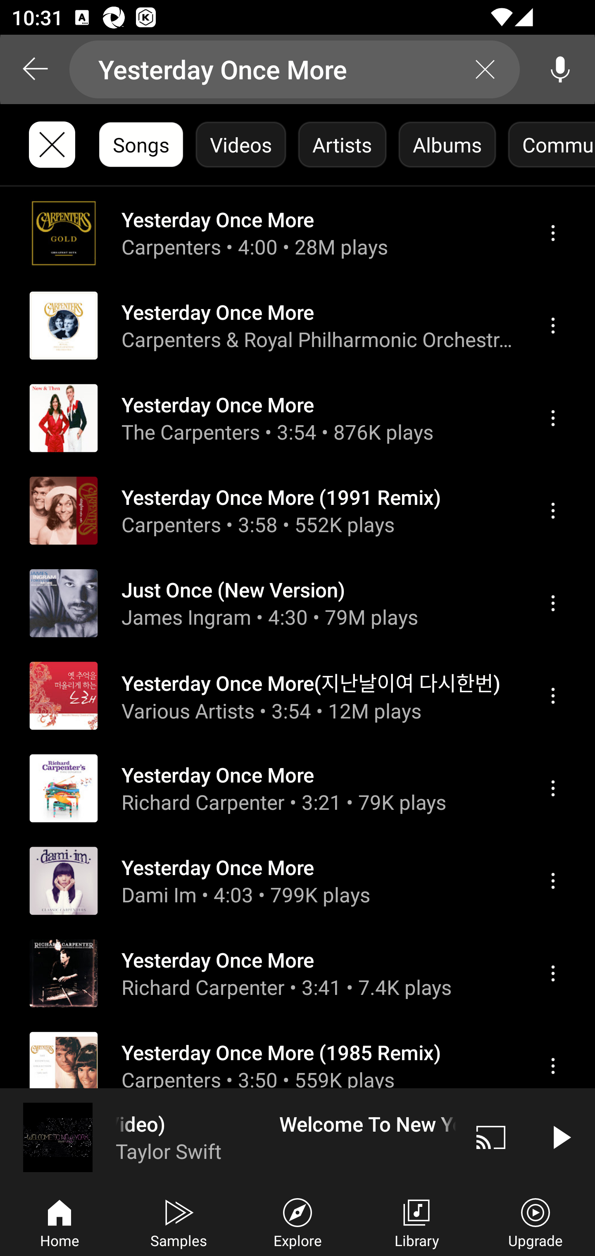 Image resolution: width=595 pixels, height=1256 pixels. I want to click on Menu, so click(553, 1066).